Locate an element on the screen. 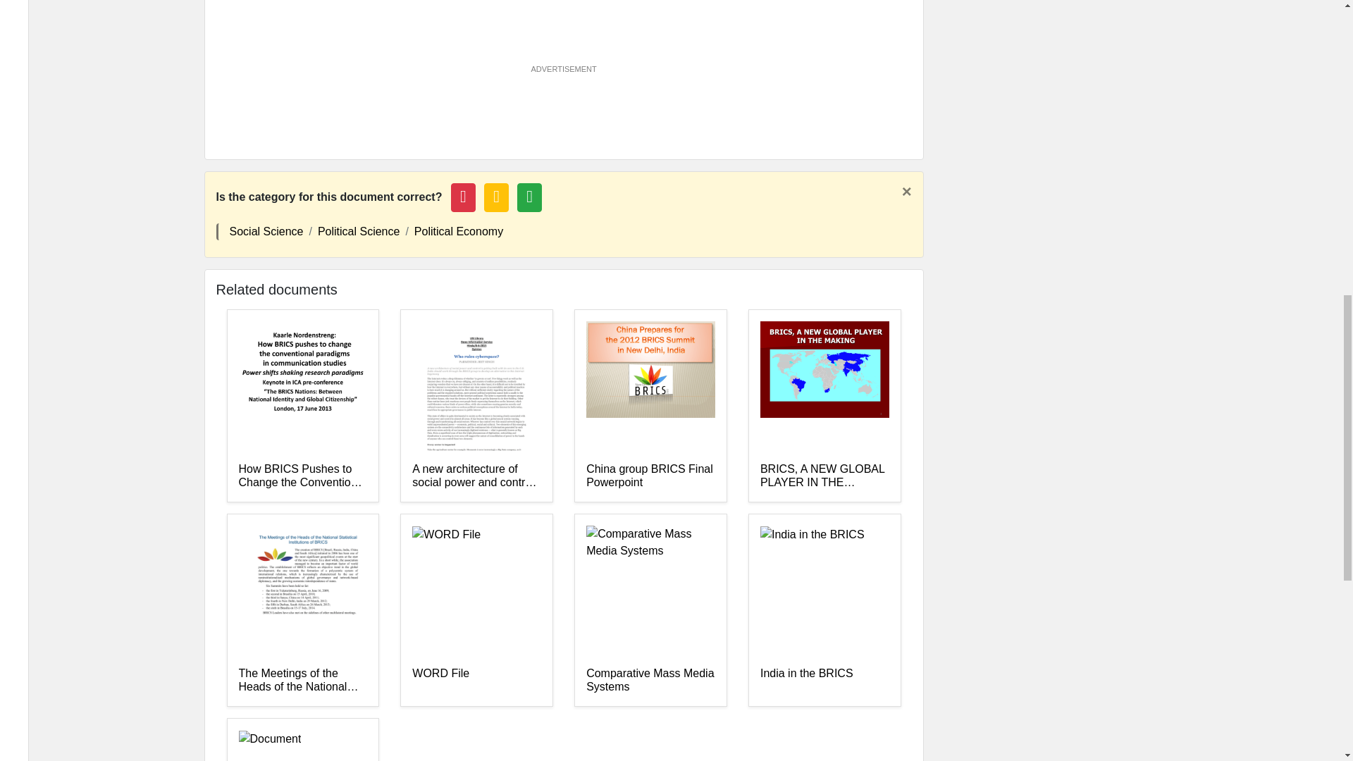  BRICS, A NEW GLOBAL PLAYER IN THE MAKING is located at coordinates (824, 476).